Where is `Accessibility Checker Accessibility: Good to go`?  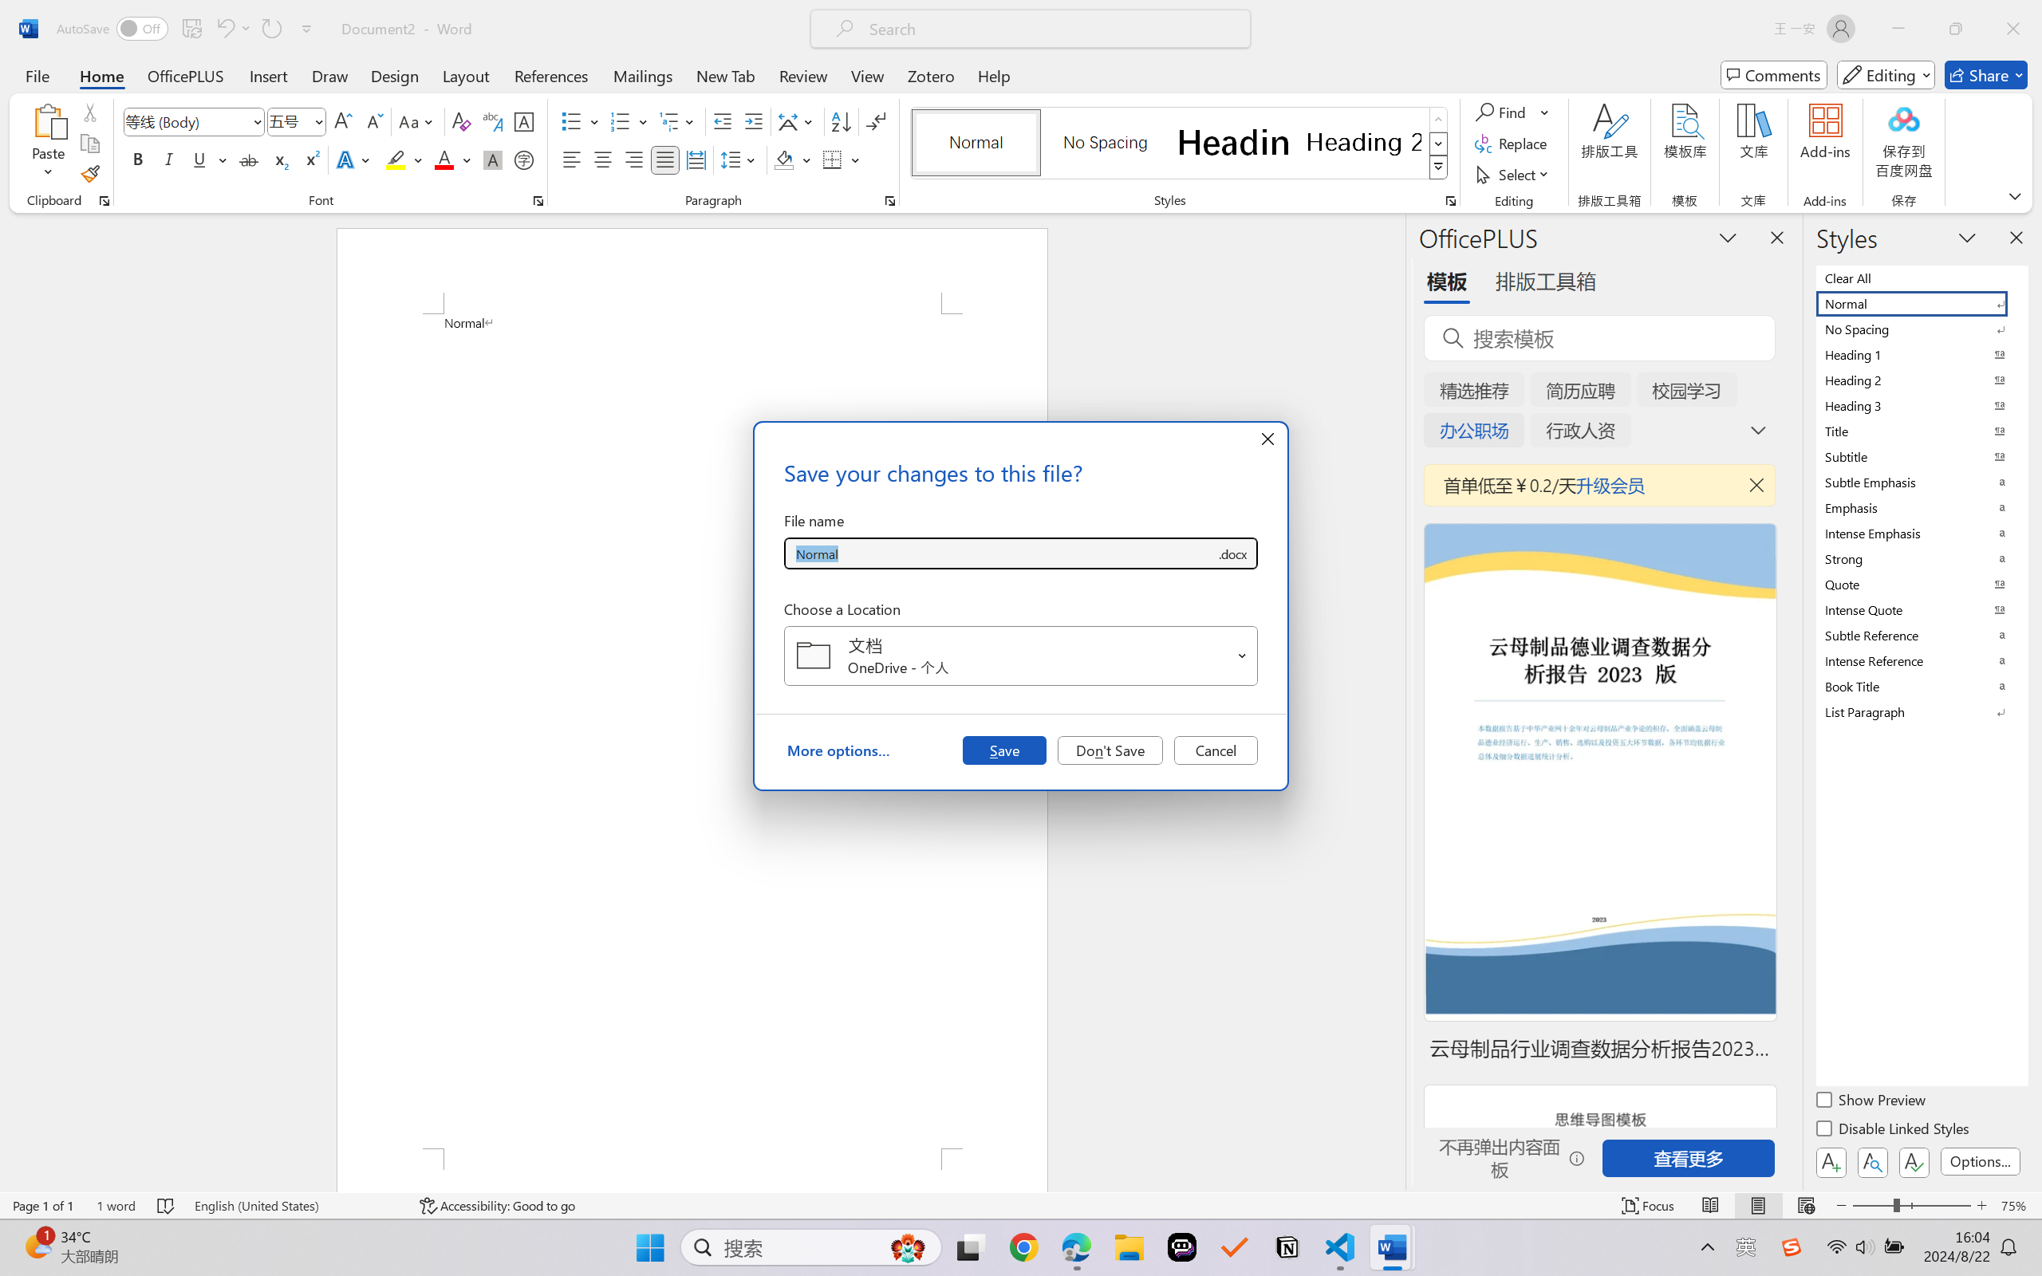 Accessibility Checker Accessibility: Good to go is located at coordinates (497, 1206).